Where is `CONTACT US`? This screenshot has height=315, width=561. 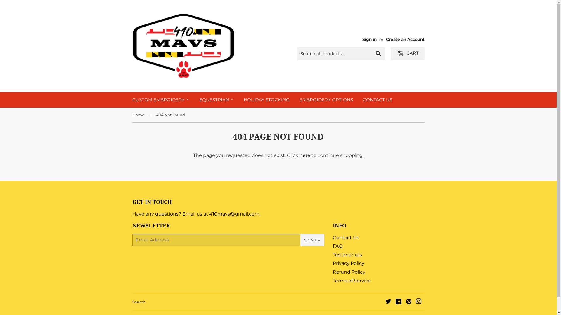 CONTACT US is located at coordinates (377, 100).